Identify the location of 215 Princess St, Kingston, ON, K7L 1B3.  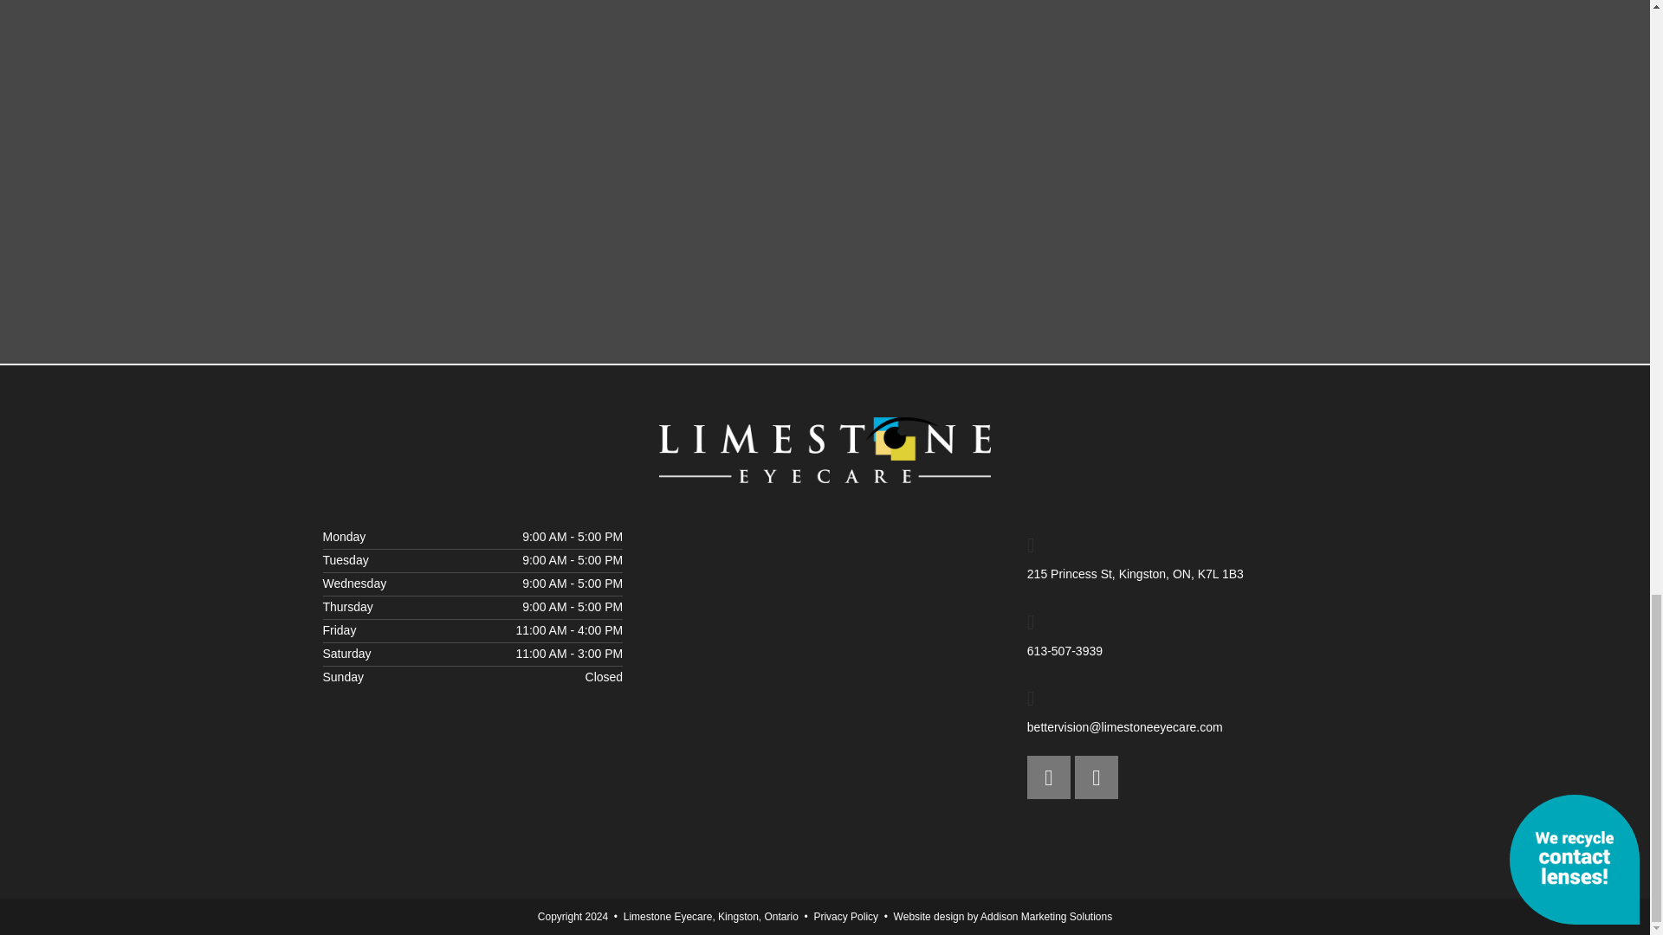
(1177, 556).